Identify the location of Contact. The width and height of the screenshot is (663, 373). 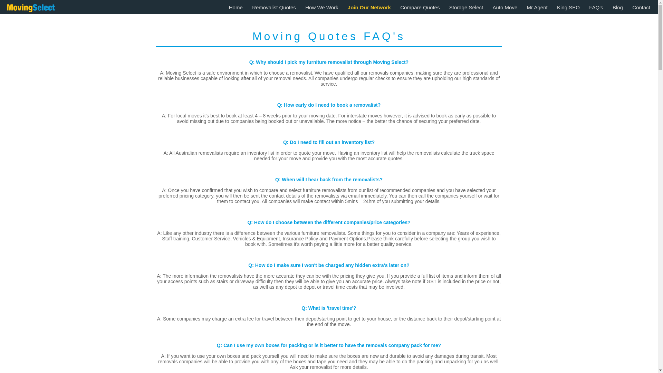
(641, 8).